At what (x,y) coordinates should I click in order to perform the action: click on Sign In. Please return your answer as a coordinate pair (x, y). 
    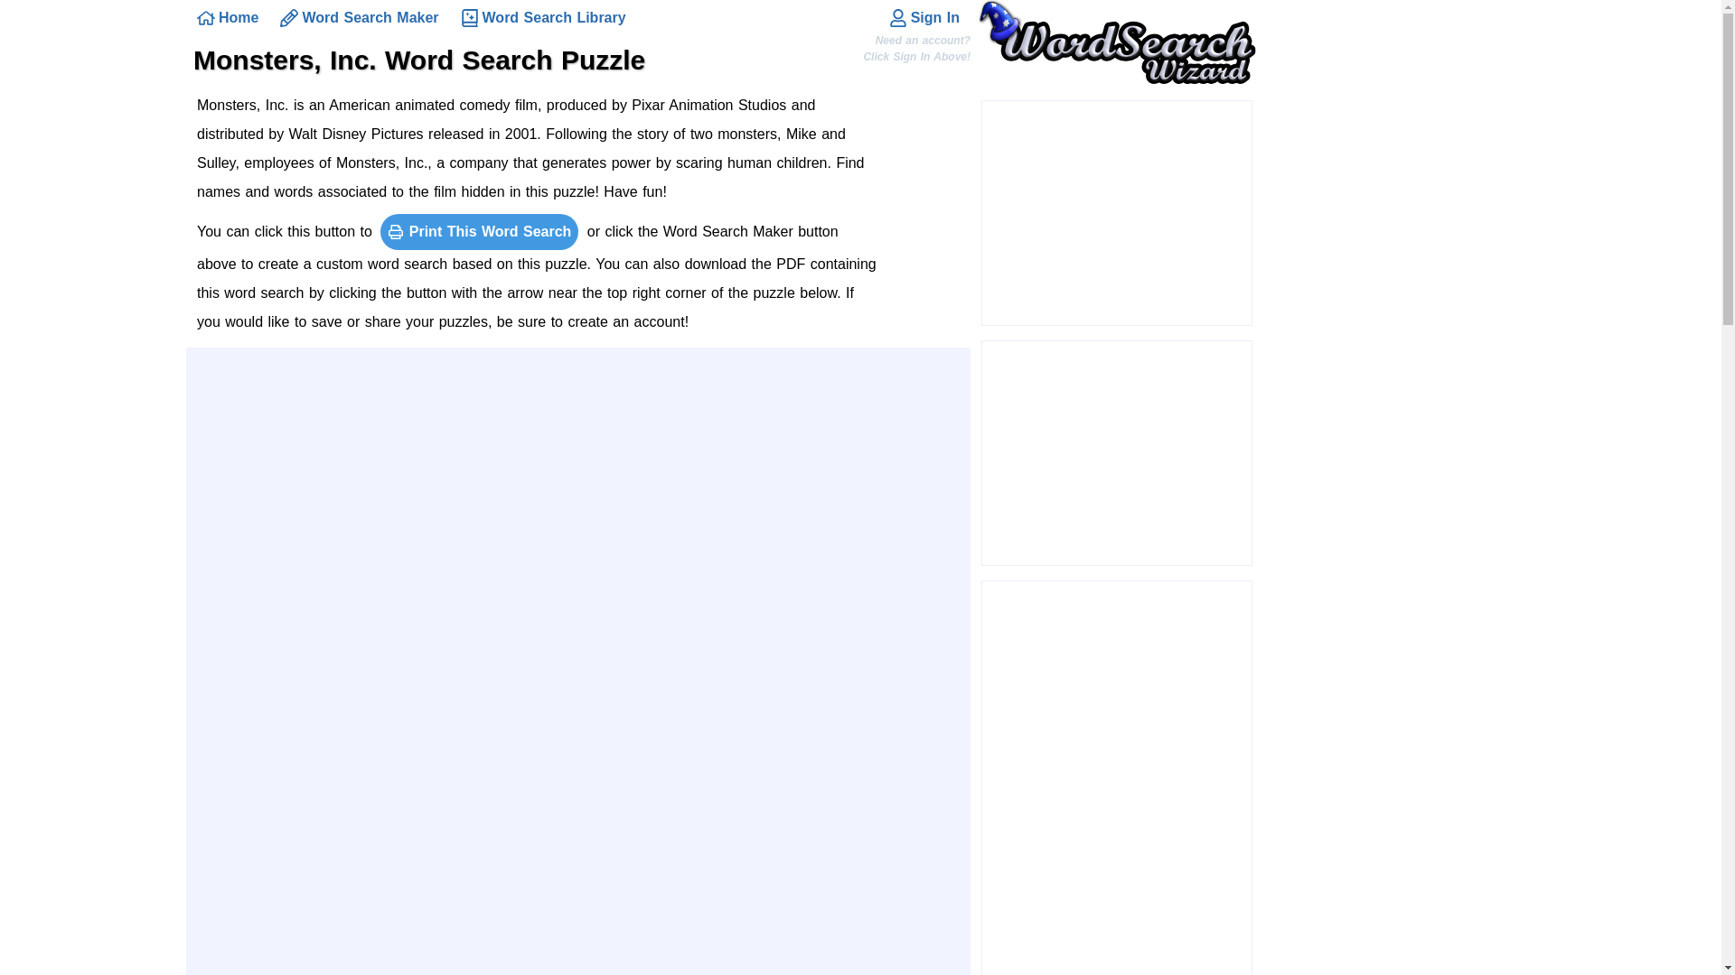
    Looking at the image, I should click on (924, 18).